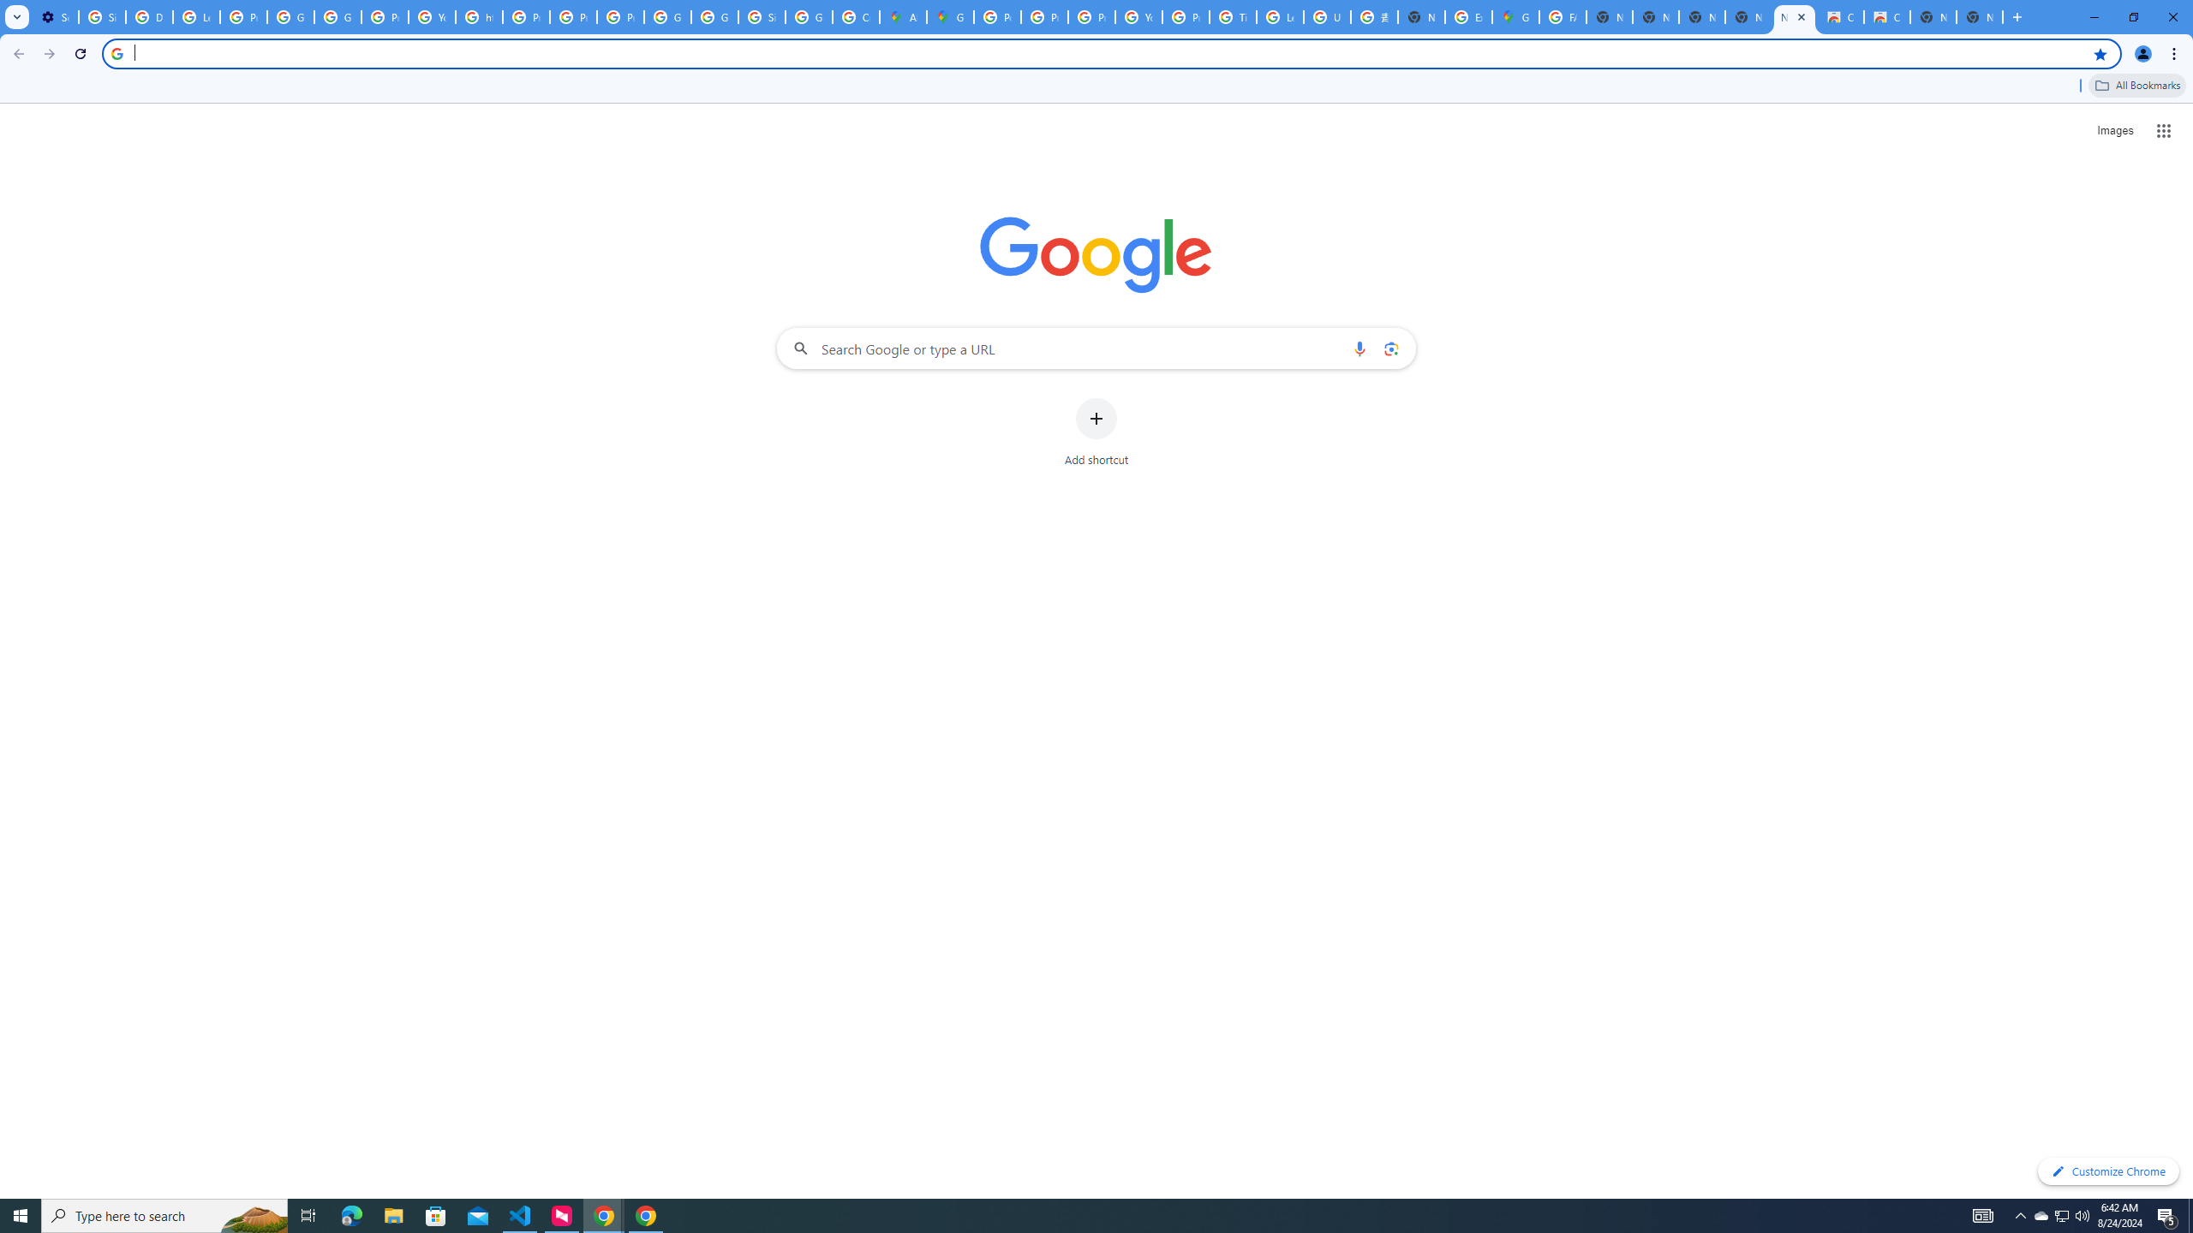  What do you see at coordinates (1139, 17) in the screenshot?
I see `YouTube` at bounding box center [1139, 17].